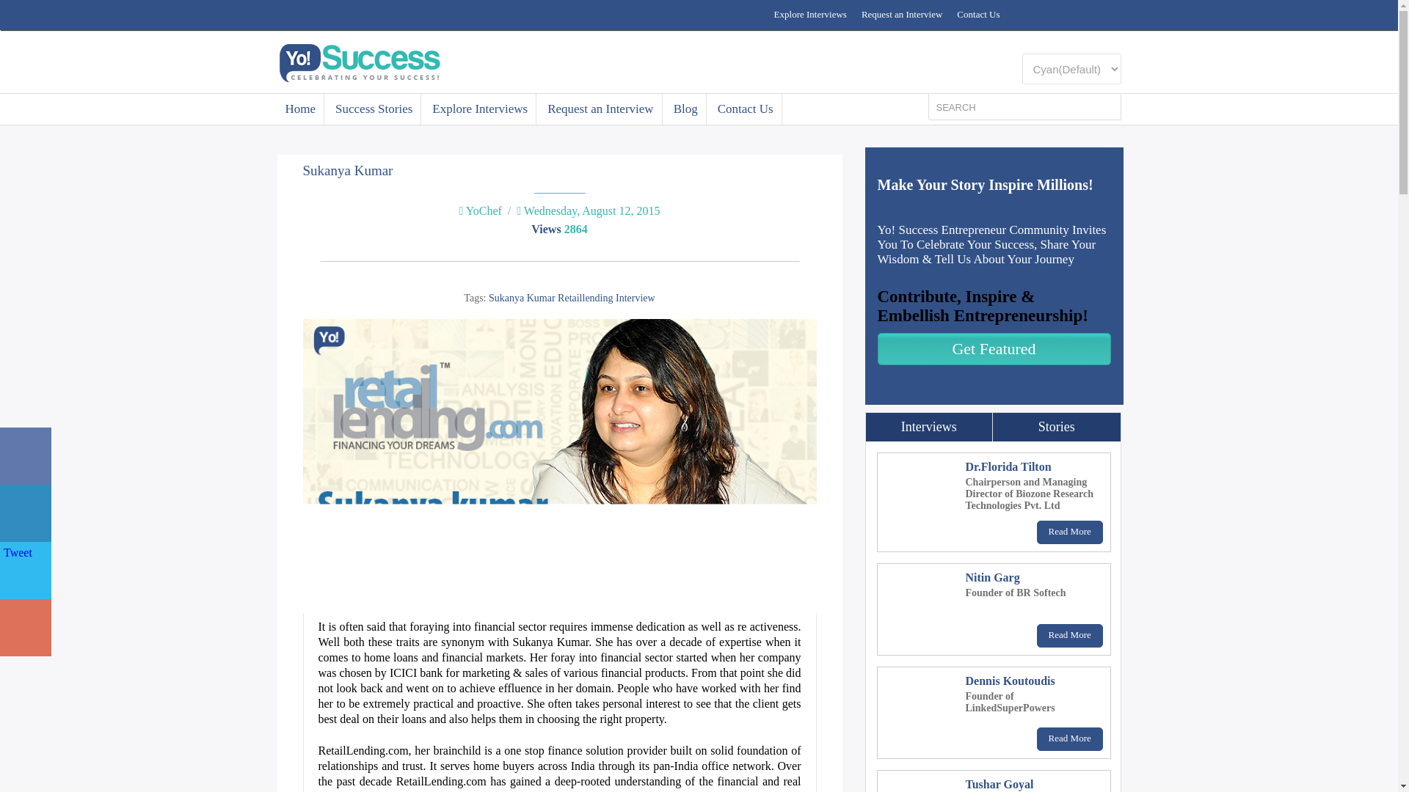 Image resolution: width=1409 pixels, height=792 pixels. I want to click on Explore Interviews, so click(480, 109).